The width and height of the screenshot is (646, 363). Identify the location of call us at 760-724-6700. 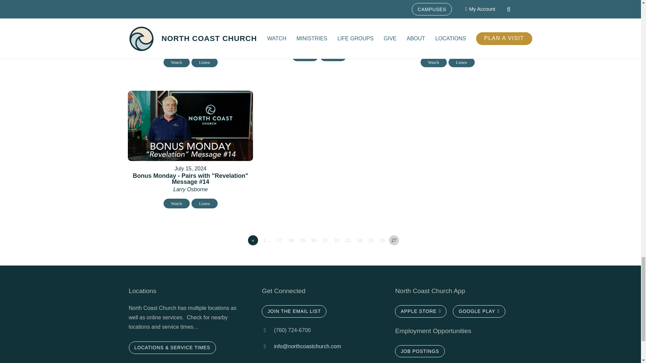
(268, 330).